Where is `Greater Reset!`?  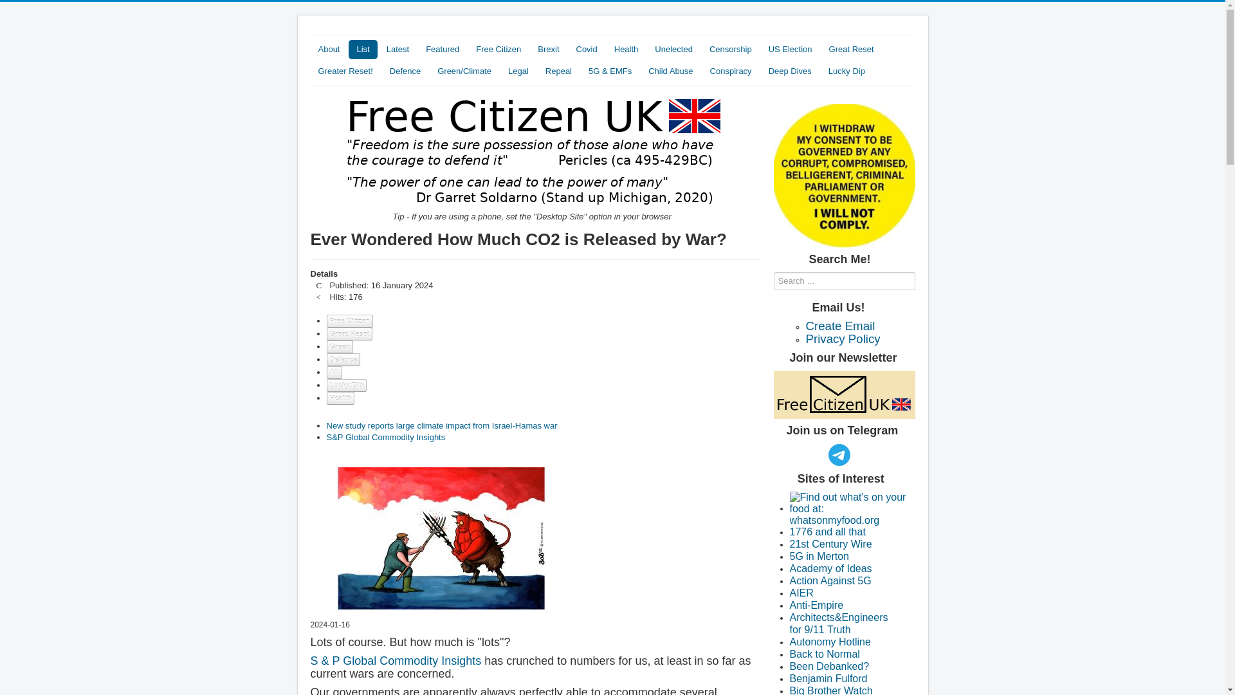
Greater Reset! is located at coordinates (345, 71).